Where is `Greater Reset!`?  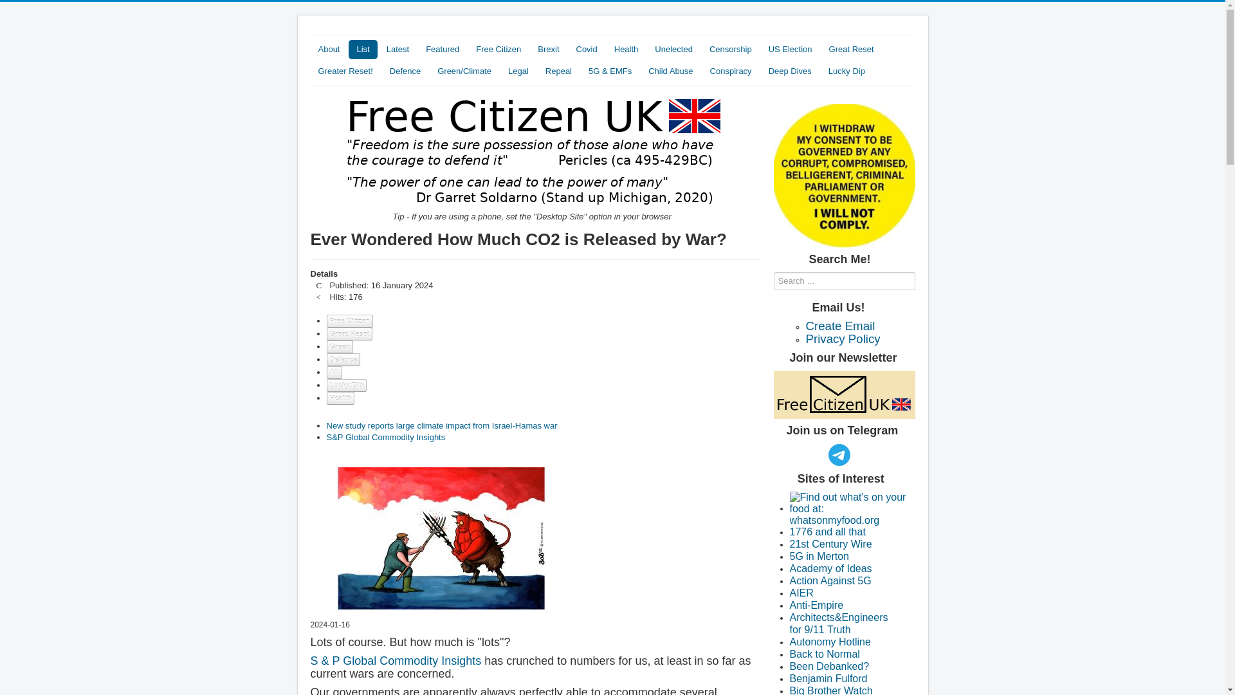
Greater Reset! is located at coordinates (345, 71).